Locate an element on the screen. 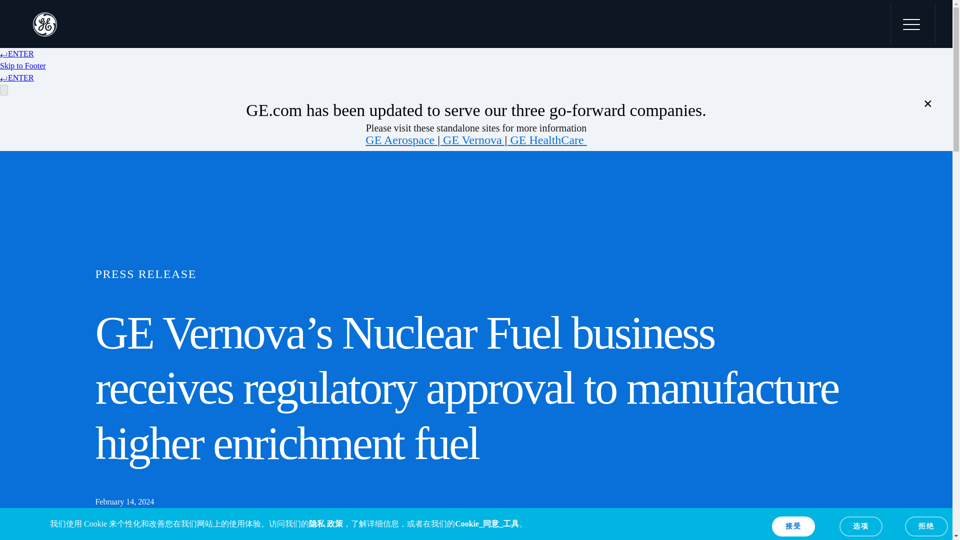 Image resolution: width=960 pixels, height=540 pixels. General Electric Logo is located at coordinates (44, 24).